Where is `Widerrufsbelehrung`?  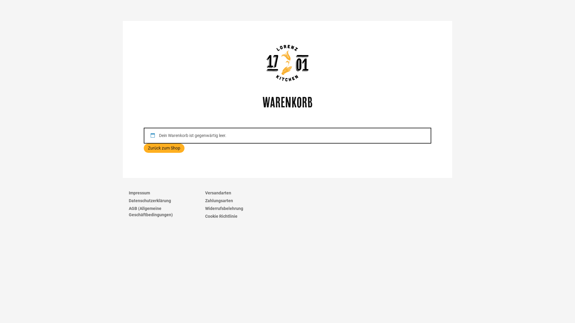
Widerrufsbelehrung is located at coordinates (240, 209).